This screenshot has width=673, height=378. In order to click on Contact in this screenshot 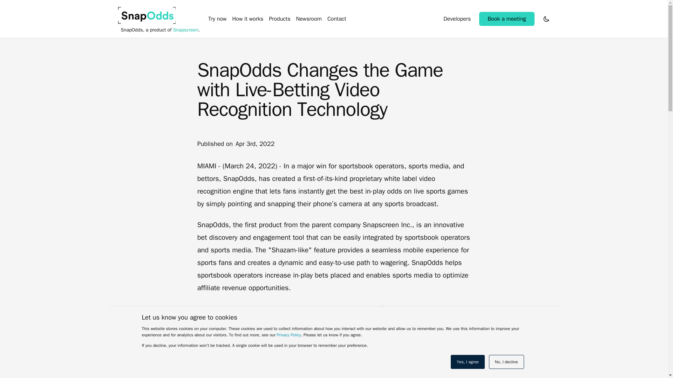, I will do `click(336, 19)`.